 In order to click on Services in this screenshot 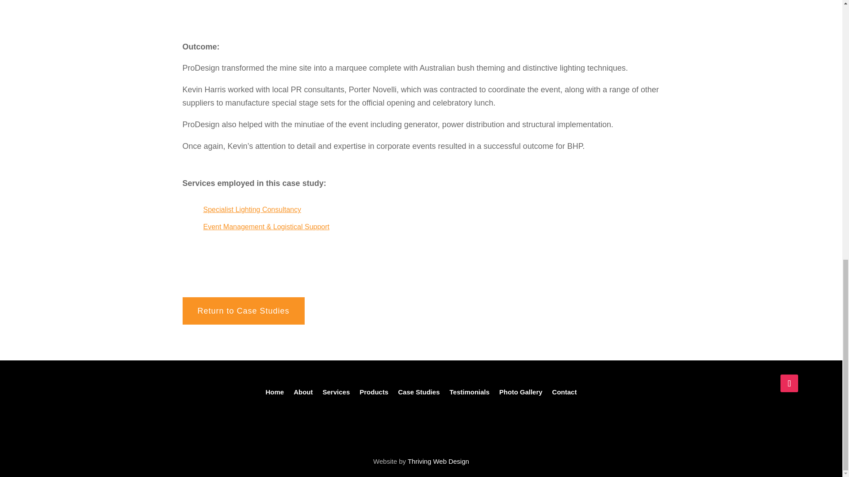, I will do `click(336, 394)`.